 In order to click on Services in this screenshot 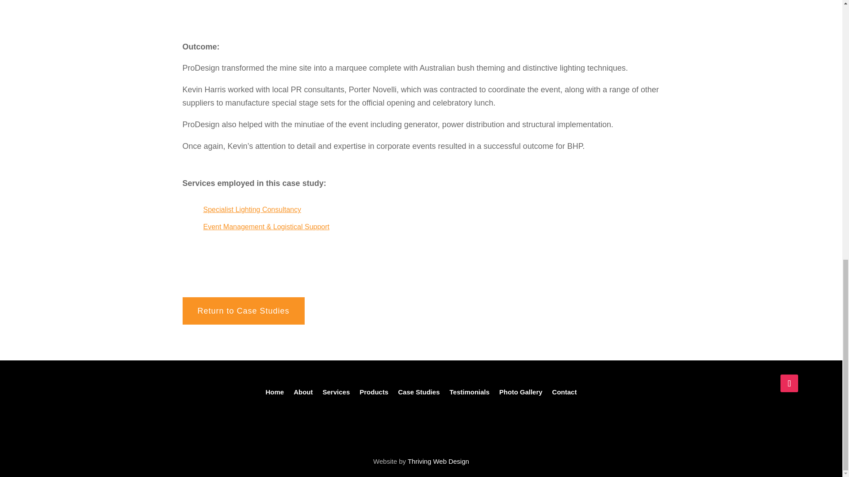, I will do `click(336, 394)`.